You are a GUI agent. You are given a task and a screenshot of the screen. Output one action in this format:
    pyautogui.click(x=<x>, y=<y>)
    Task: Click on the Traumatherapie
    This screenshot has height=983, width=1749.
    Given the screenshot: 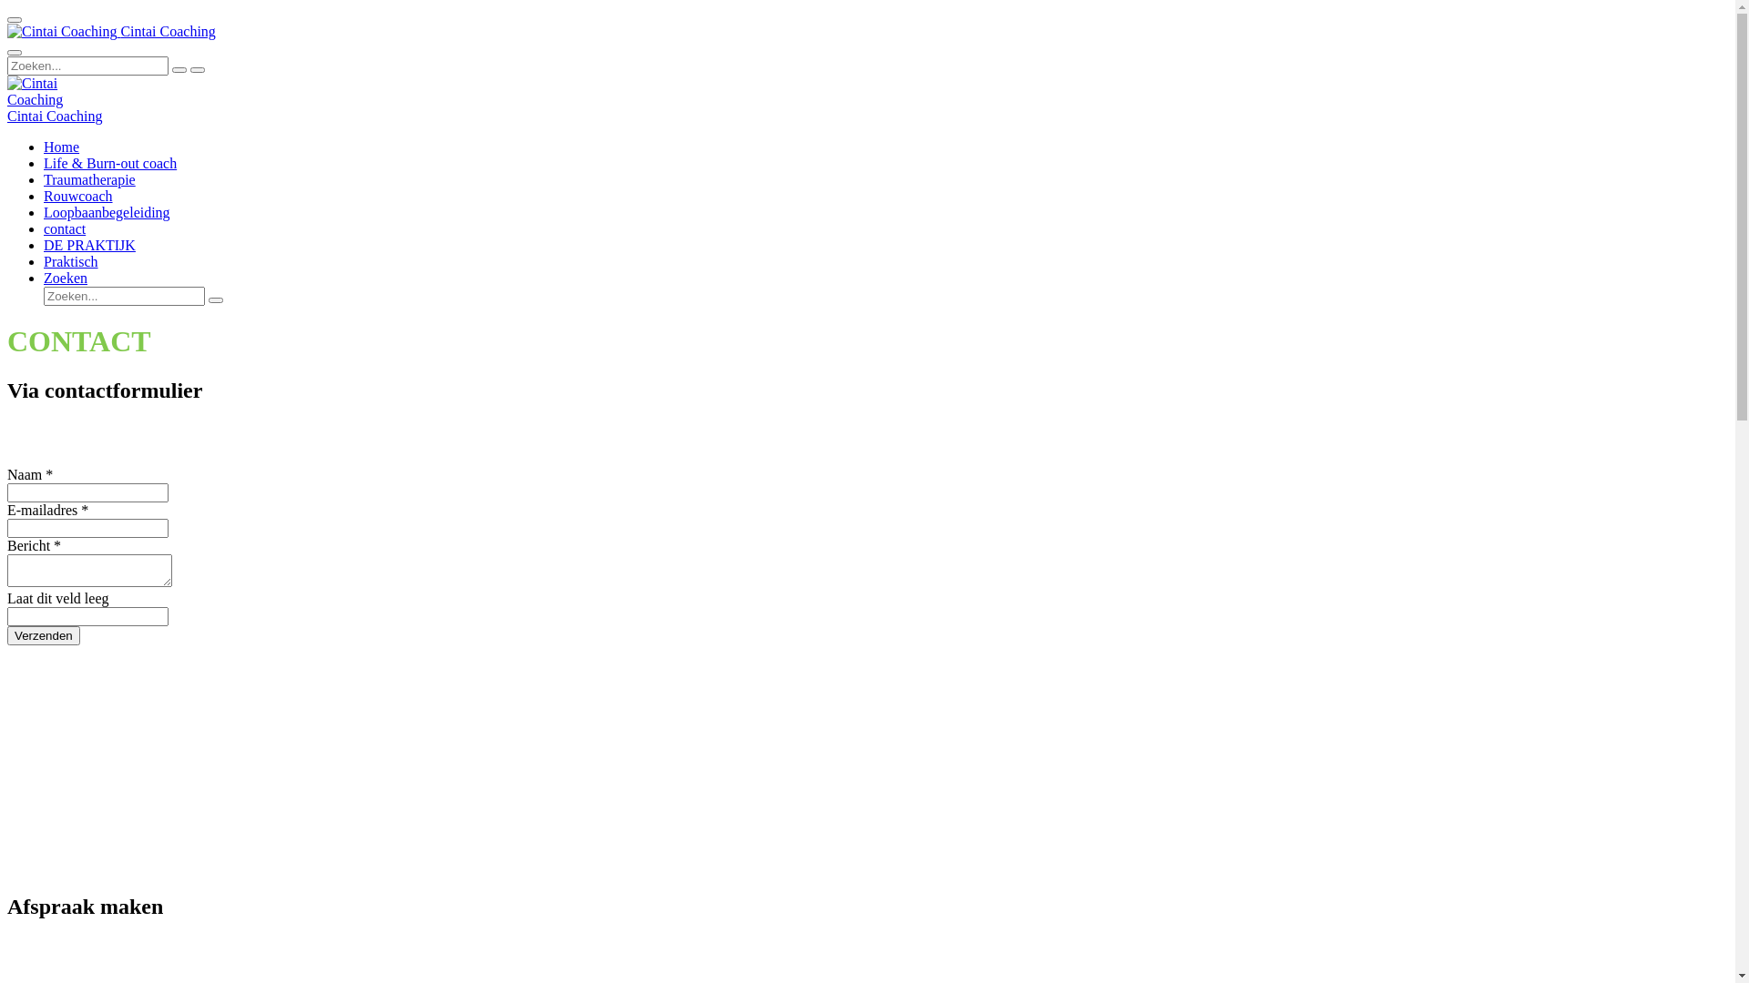 What is the action you would take?
    pyautogui.click(x=89, y=180)
    